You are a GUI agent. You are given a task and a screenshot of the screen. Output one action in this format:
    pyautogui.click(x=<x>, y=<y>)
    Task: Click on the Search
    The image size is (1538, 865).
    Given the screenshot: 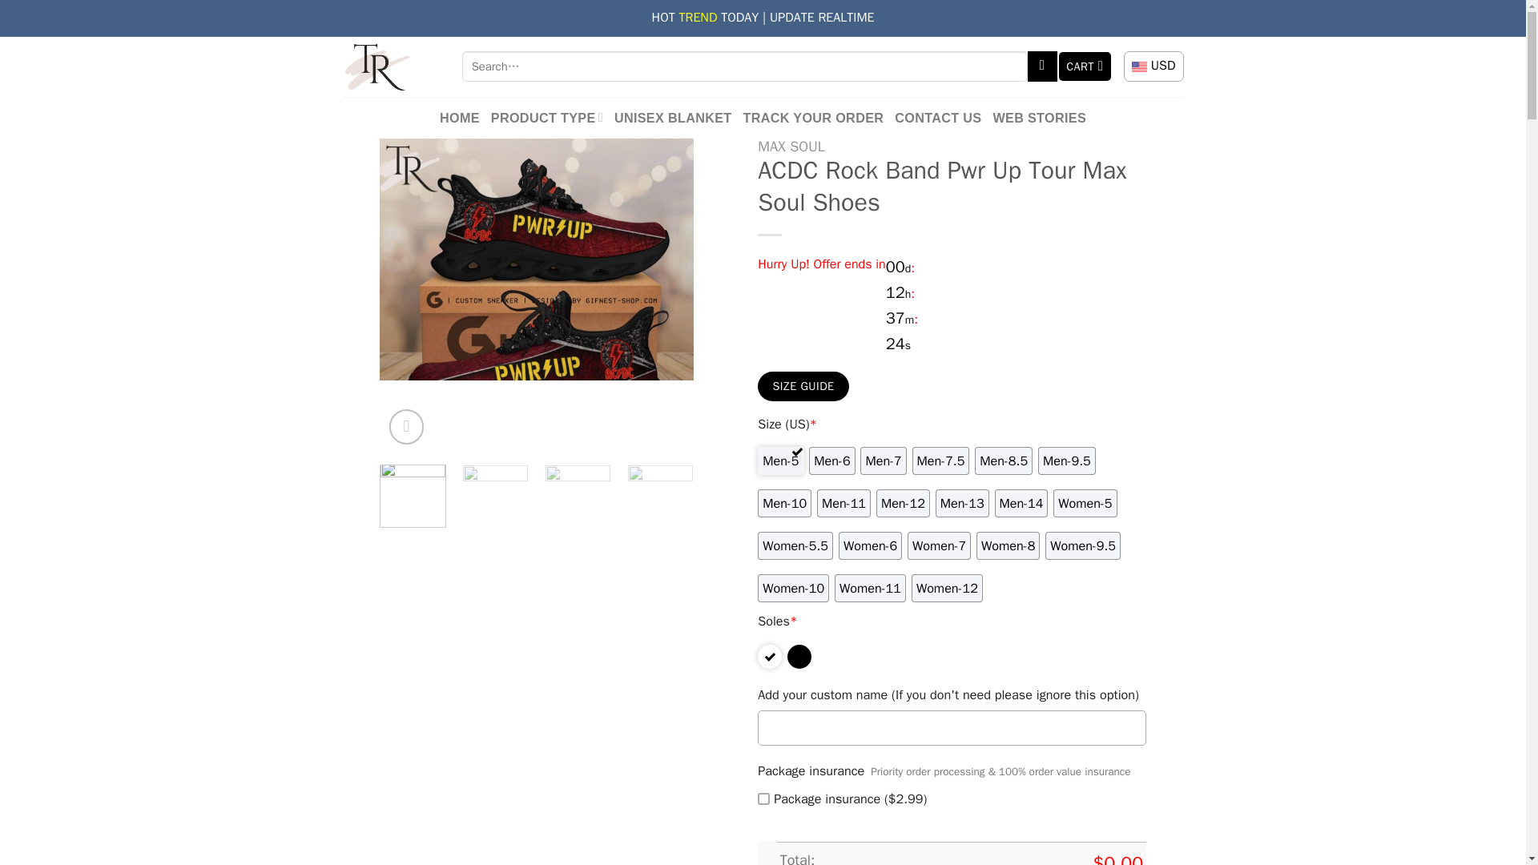 What is the action you would take?
    pyautogui.click(x=1042, y=66)
    